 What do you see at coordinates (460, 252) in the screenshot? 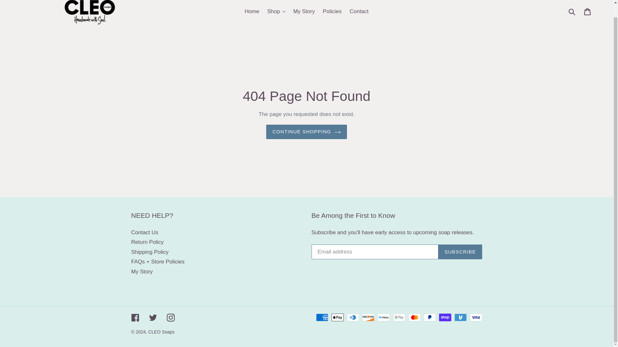
I see `SUBSCRIBE` at bounding box center [460, 252].